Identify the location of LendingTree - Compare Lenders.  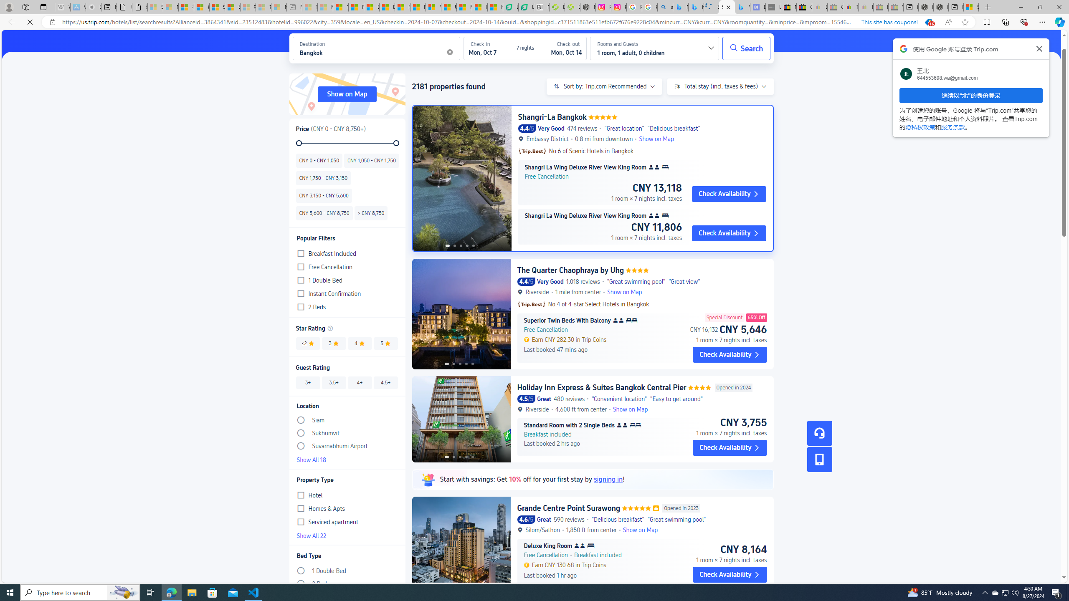
(526, 7).